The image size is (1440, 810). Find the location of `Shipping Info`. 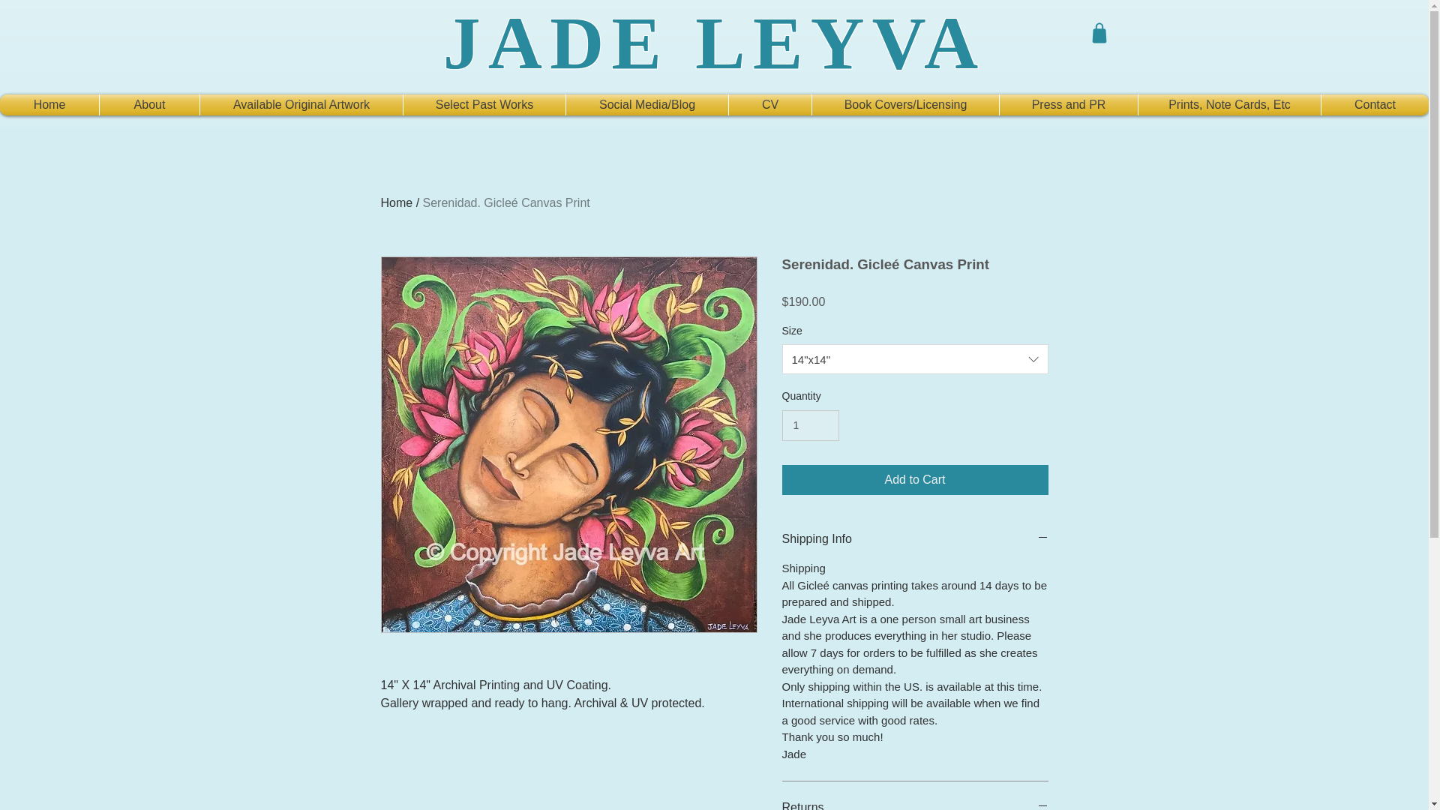

Shipping Info is located at coordinates (915, 539).